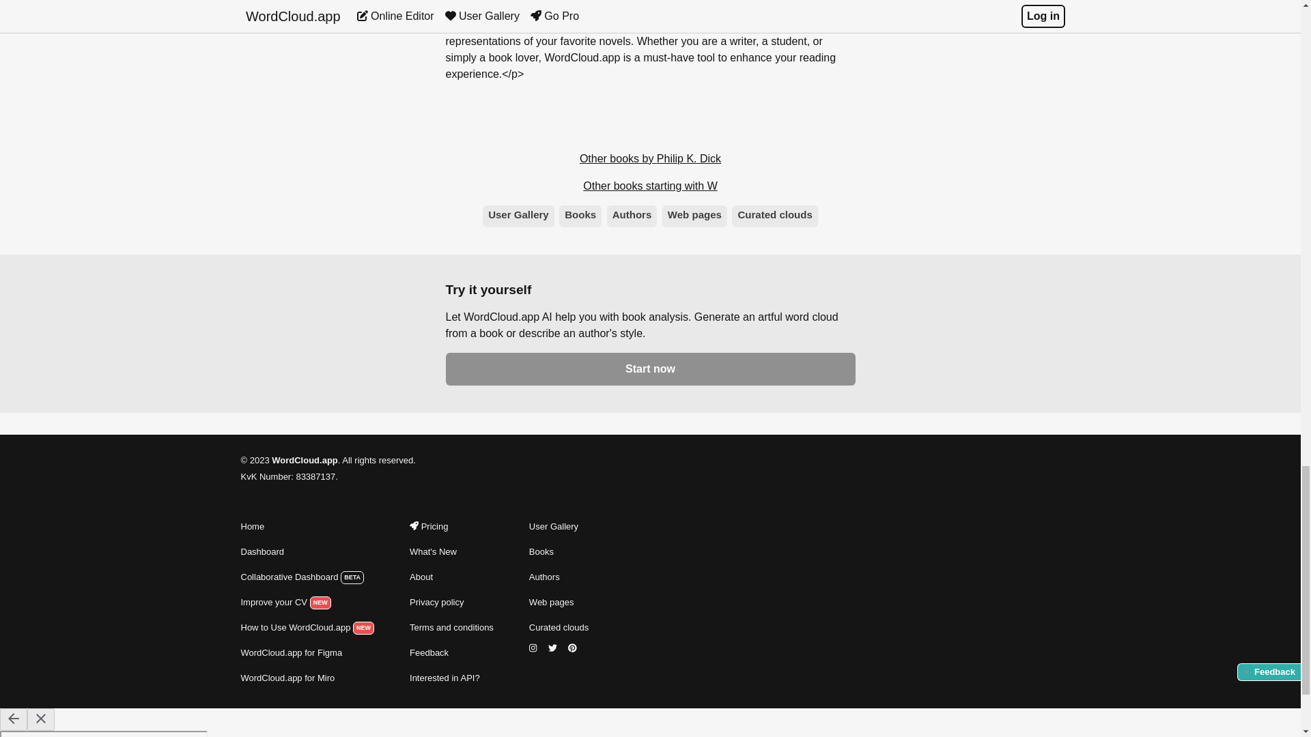 This screenshot has width=1311, height=737. I want to click on Dashboard, so click(307, 551).